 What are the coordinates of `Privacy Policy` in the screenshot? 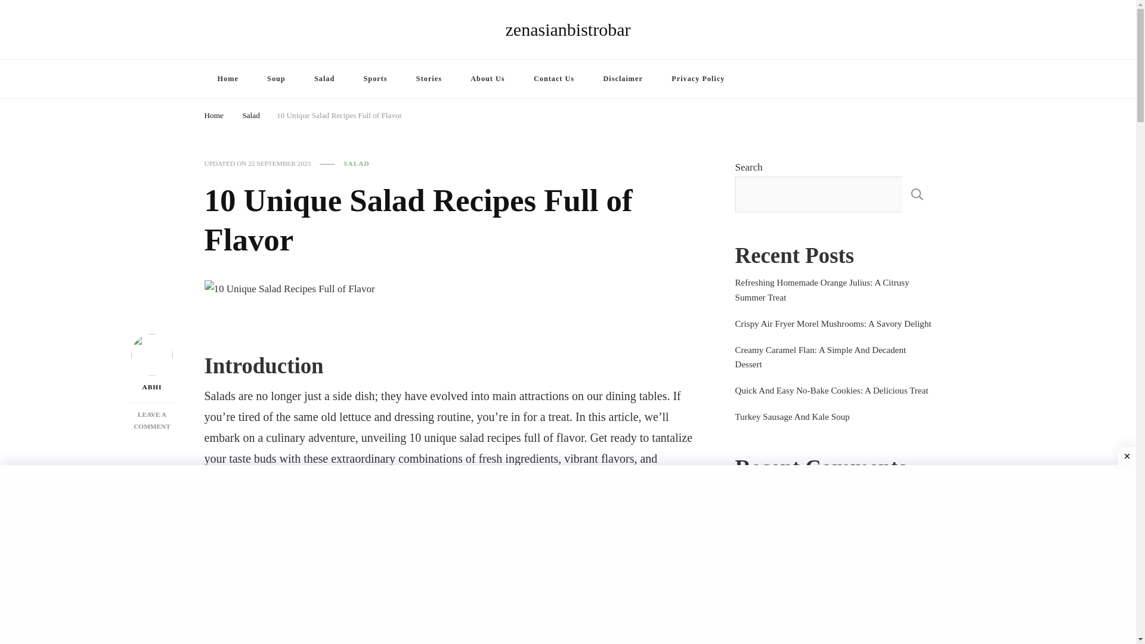 It's located at (152, 420).